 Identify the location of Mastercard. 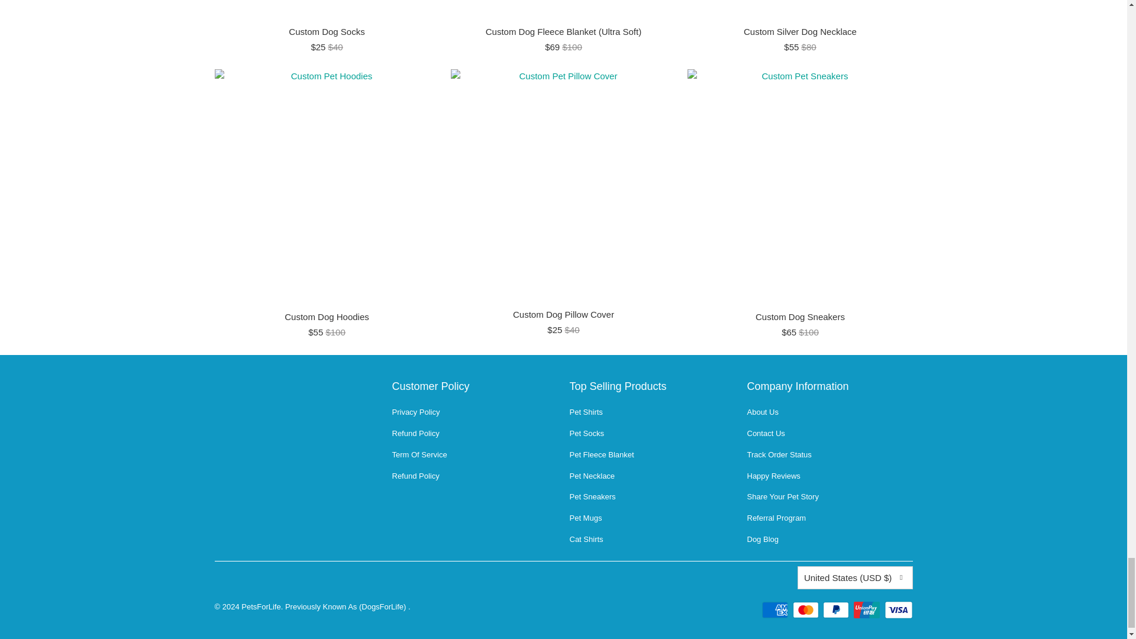
(807, 610).